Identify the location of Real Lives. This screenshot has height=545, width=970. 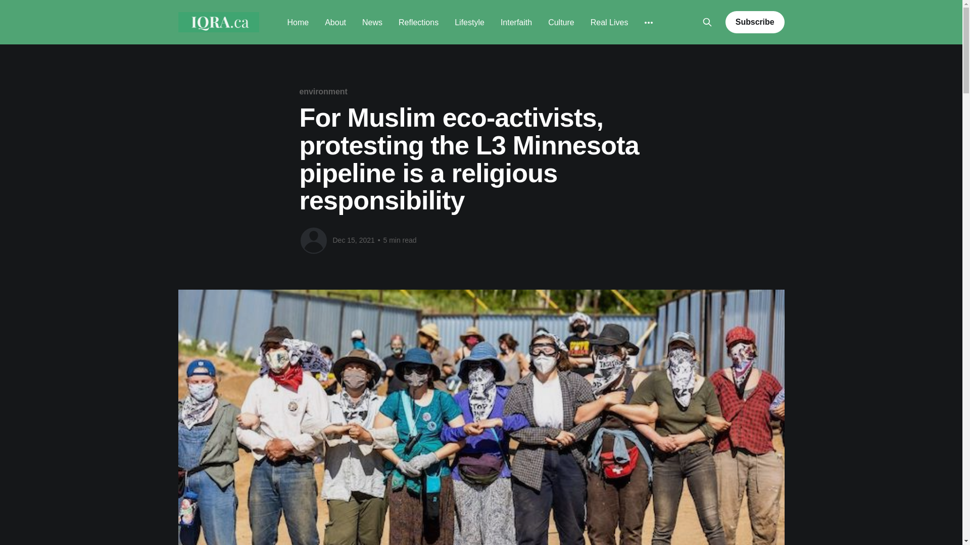
(609, 22).